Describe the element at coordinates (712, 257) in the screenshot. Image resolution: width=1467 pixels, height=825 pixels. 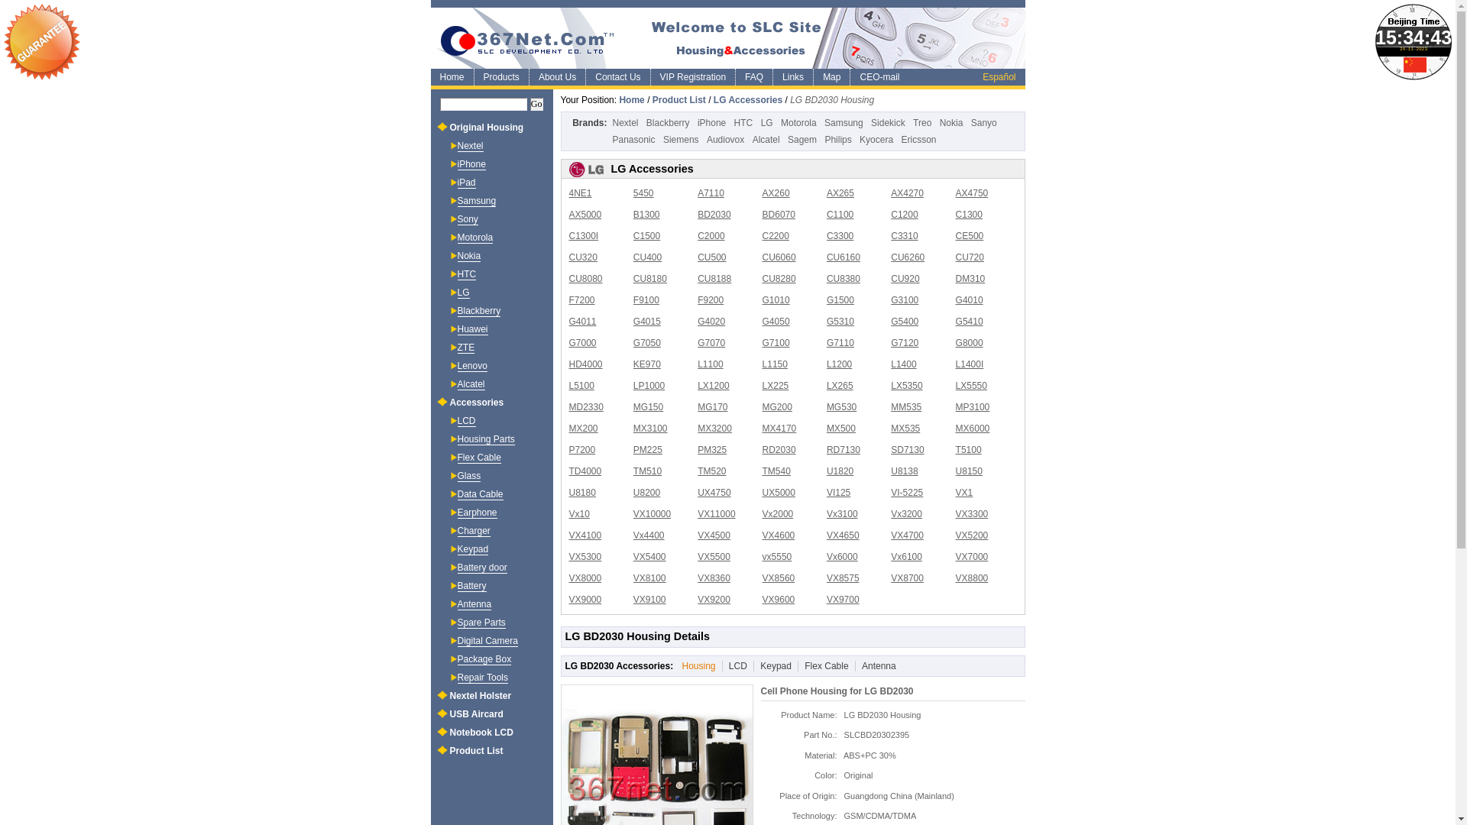
I see `CU500` at that location.